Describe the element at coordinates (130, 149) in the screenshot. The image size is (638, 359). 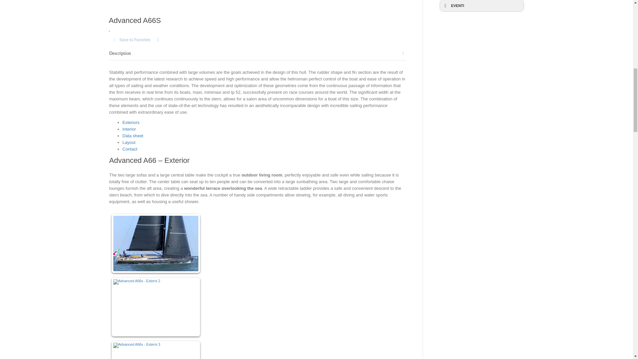
I see `Contact` at that location.